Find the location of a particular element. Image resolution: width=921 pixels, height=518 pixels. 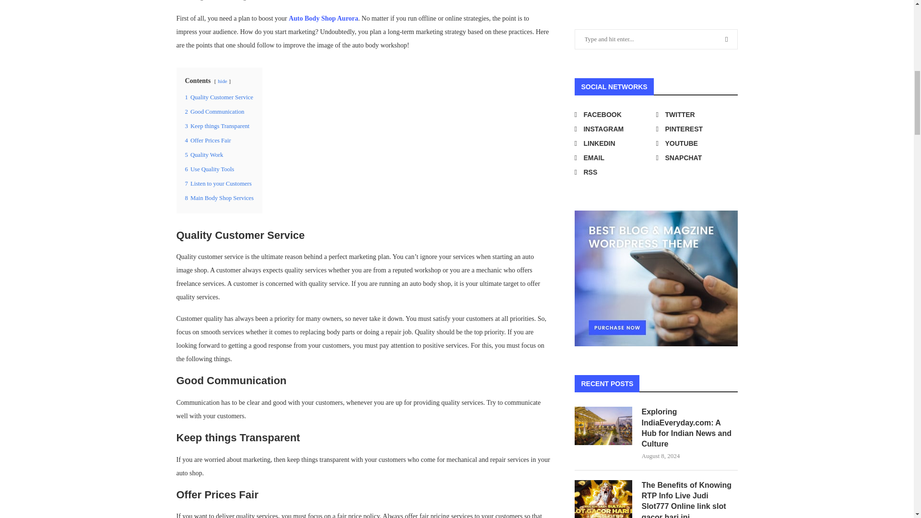

7 Listen to your Customers is located at coordinates (218, 183).